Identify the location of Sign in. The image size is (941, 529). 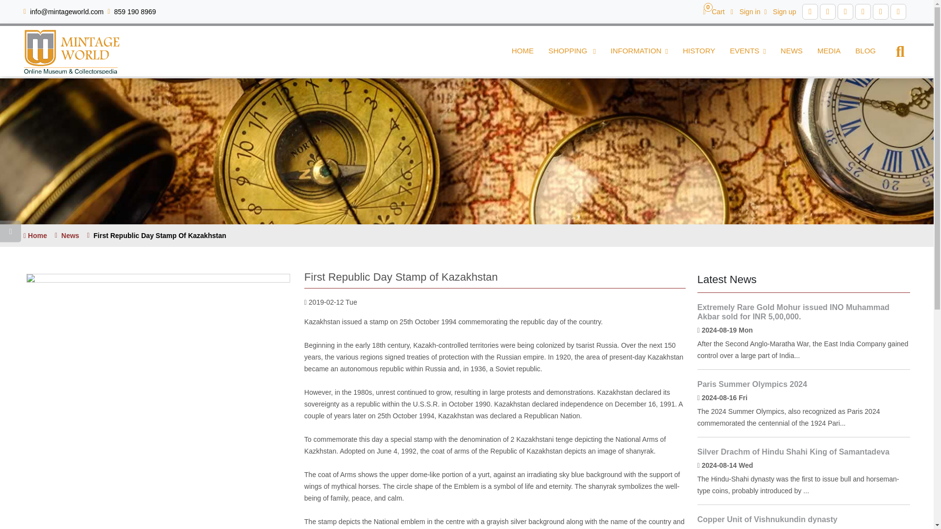
(745, 11).